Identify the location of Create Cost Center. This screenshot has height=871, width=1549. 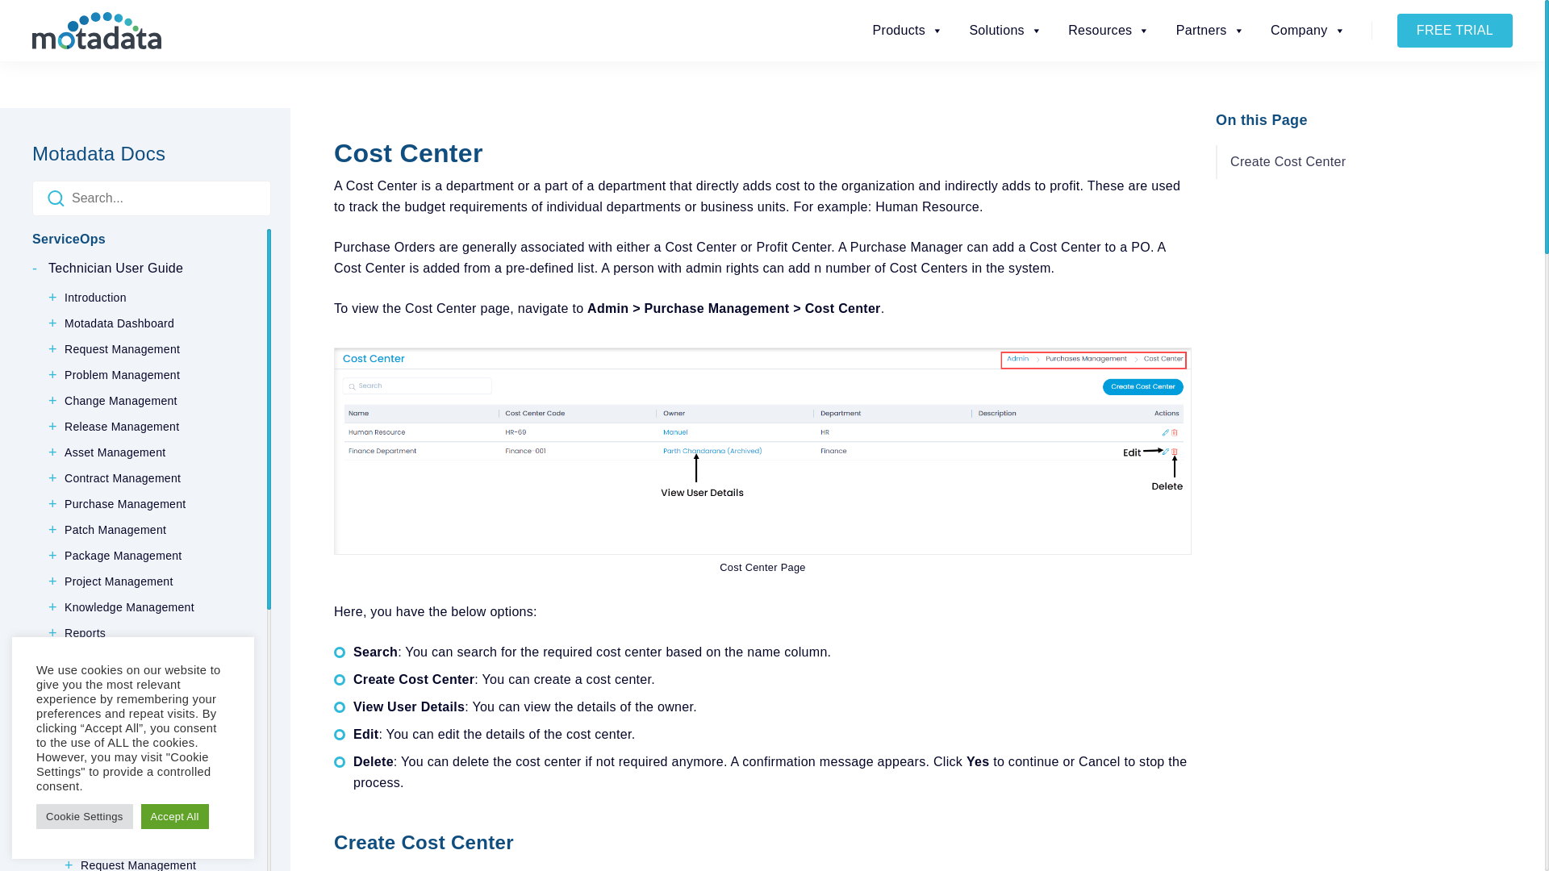
(1332, 162).